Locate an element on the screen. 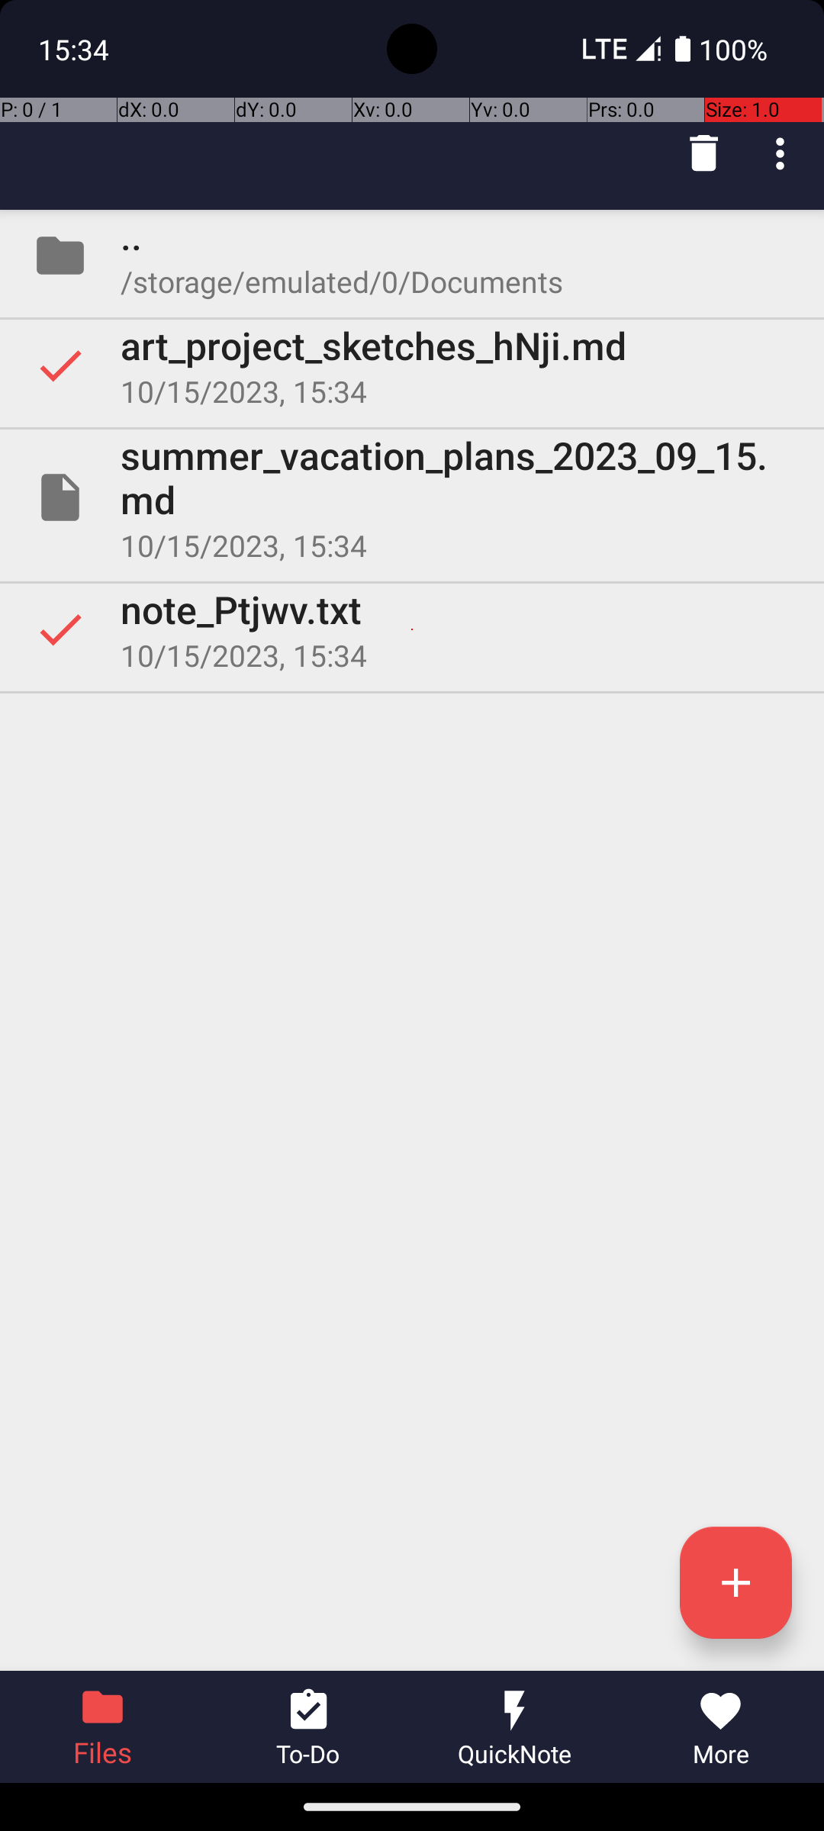 This screenshot has width=824, height=1831. Selected art_project_sketches_hNji.md  is located at coordinates (412, 365).